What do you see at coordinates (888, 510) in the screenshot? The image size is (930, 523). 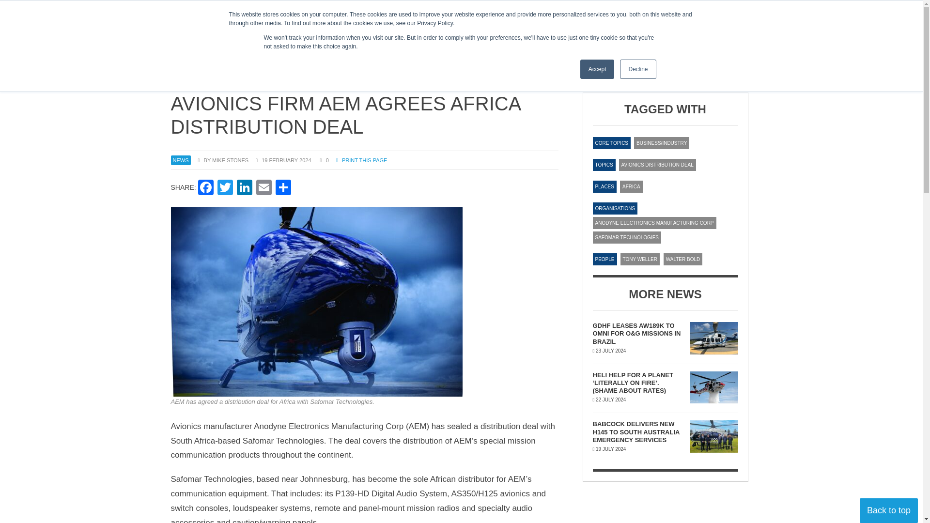 I see `Go to top` at bounding box center [888, 510].